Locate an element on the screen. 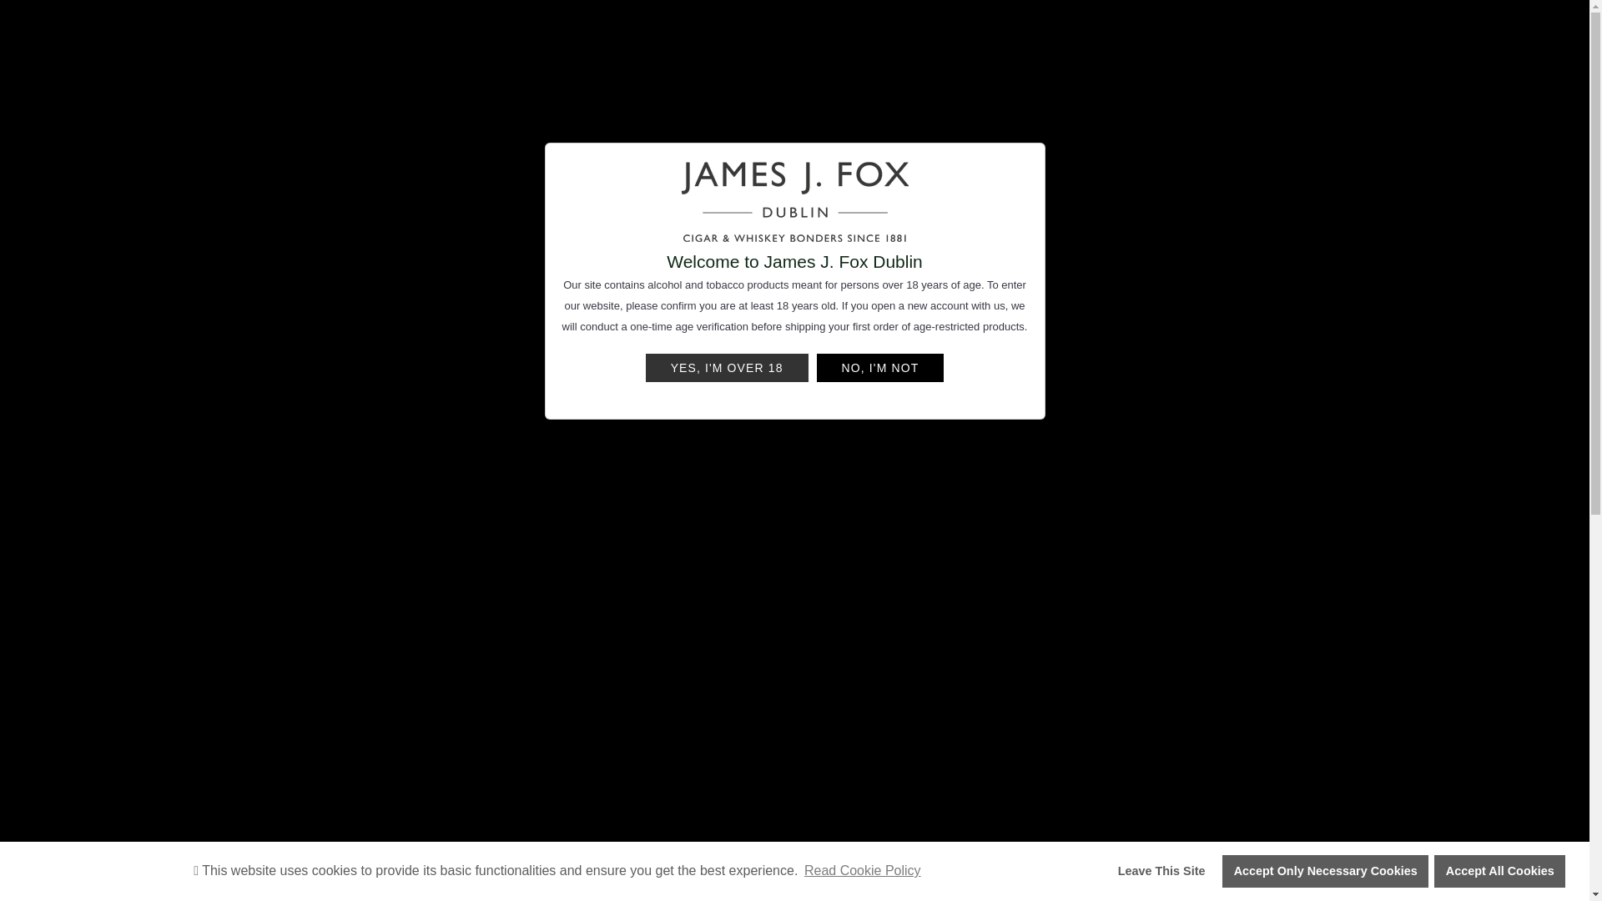 Image resolution: width=1602 pixels, height=901 pixels. Cigars is located at coordinates (470, 120).